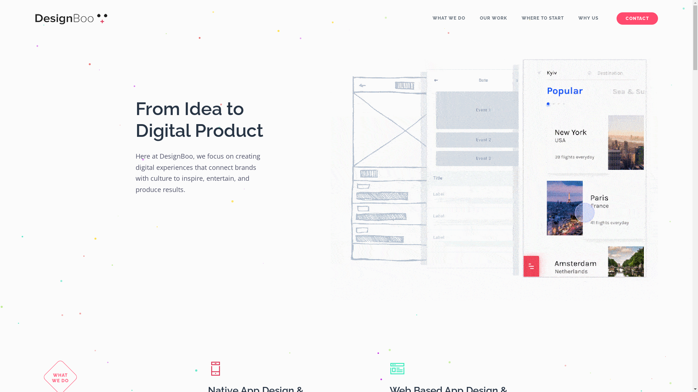  What do you see at coordinates (588, 18) in the screenshot?
I see `WHY US` at bounding box center [588, 18].